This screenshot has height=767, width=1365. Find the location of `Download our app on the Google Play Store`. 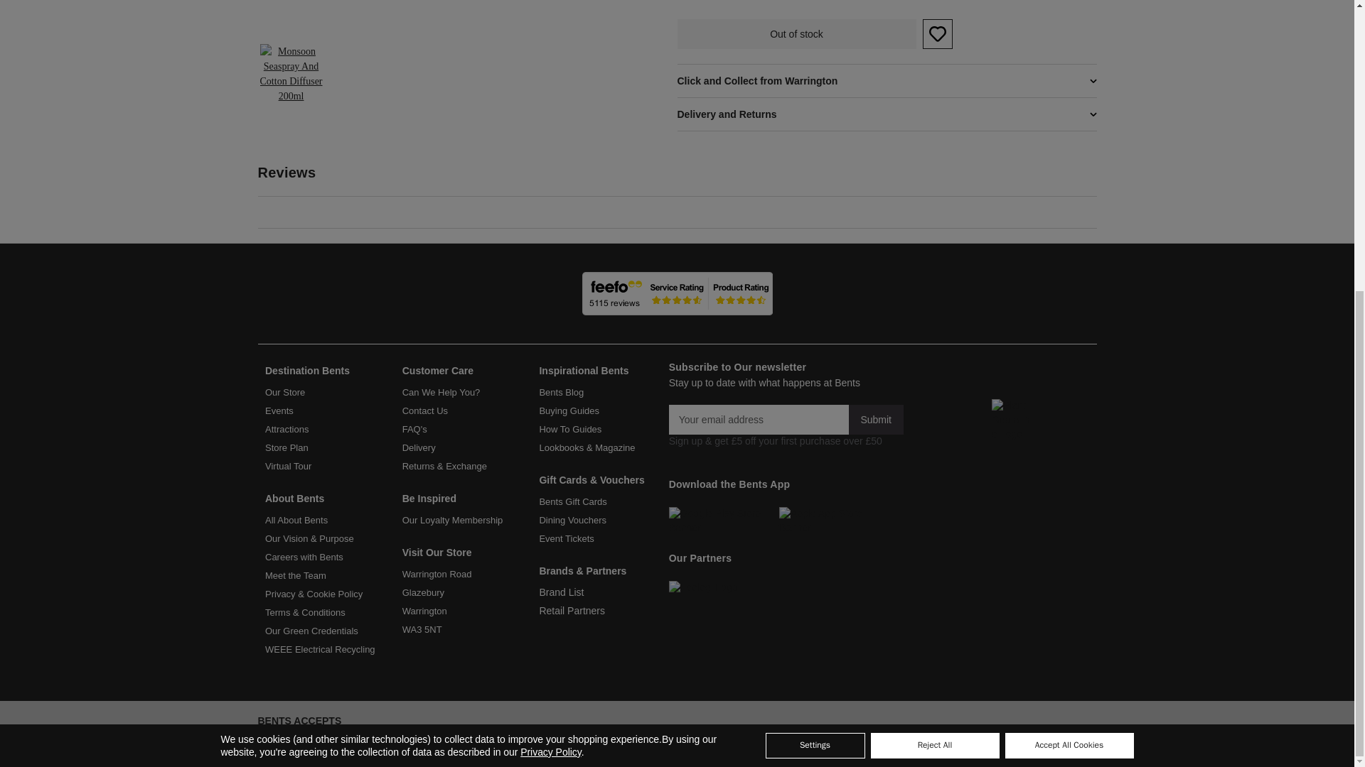

Download our app on the Google Play Store is located at coordinates (724, 520).